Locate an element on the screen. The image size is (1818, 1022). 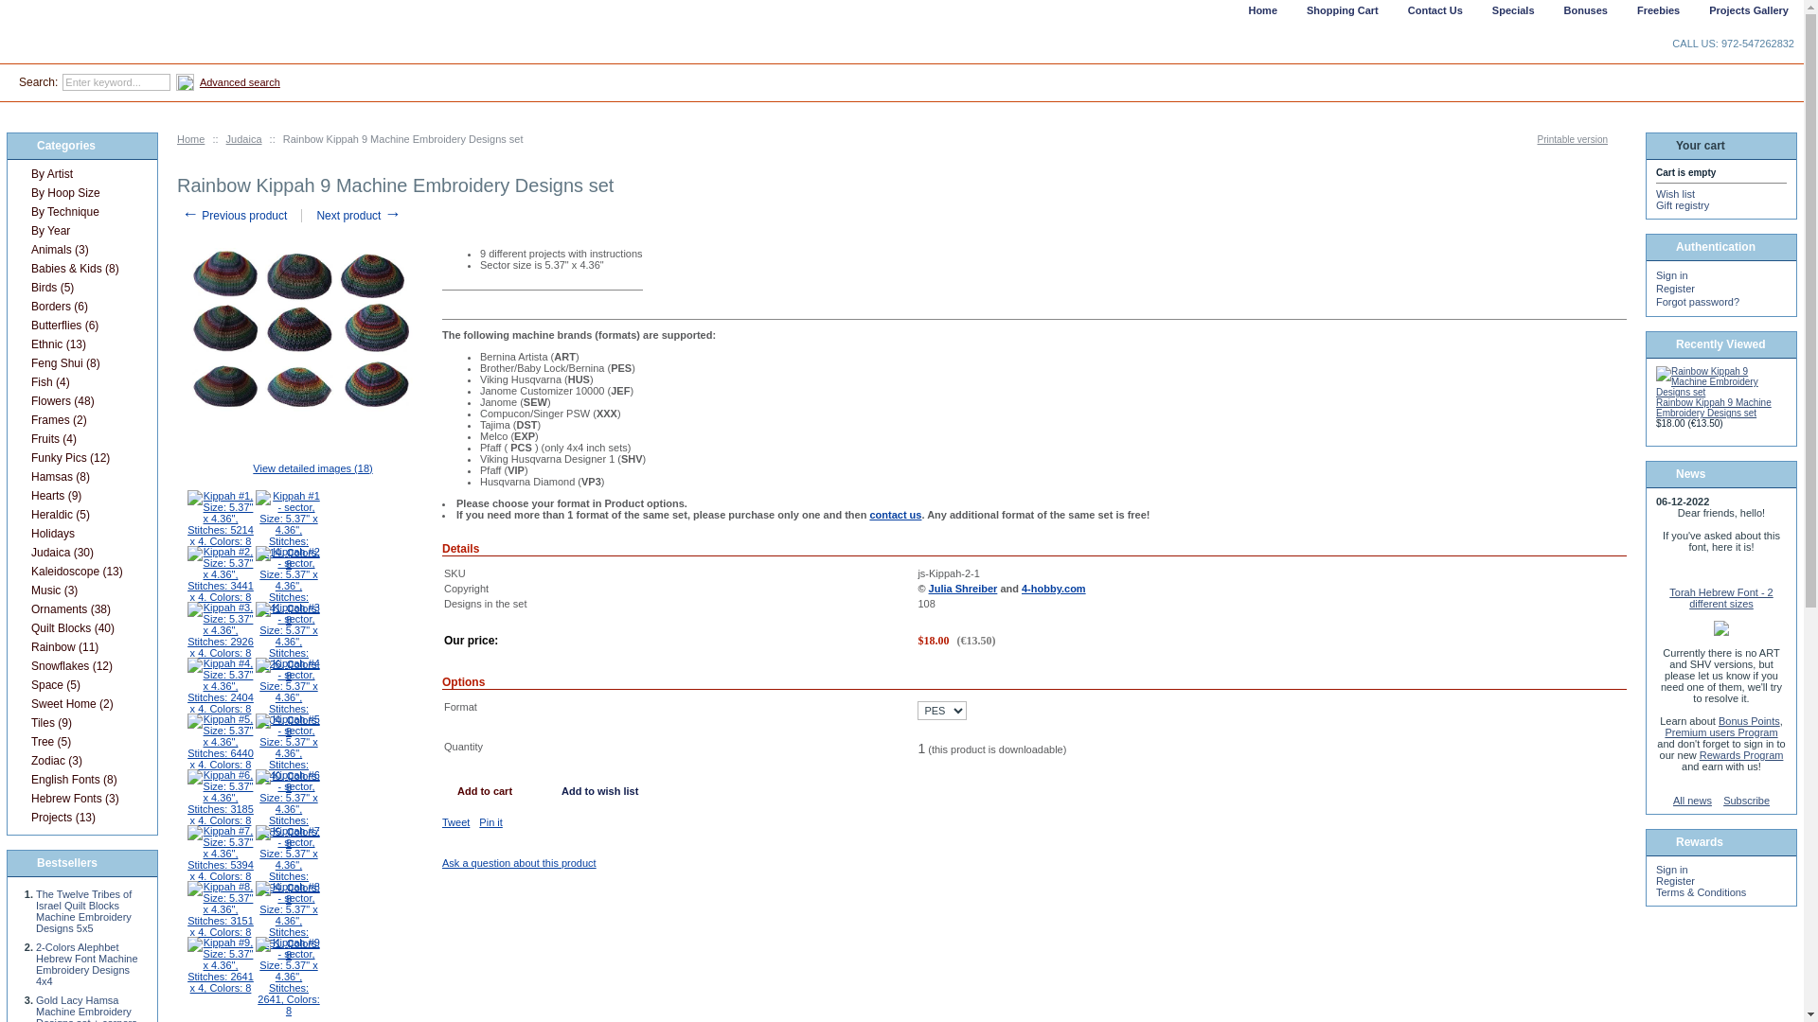
Home is located at coordinates (191, 139).